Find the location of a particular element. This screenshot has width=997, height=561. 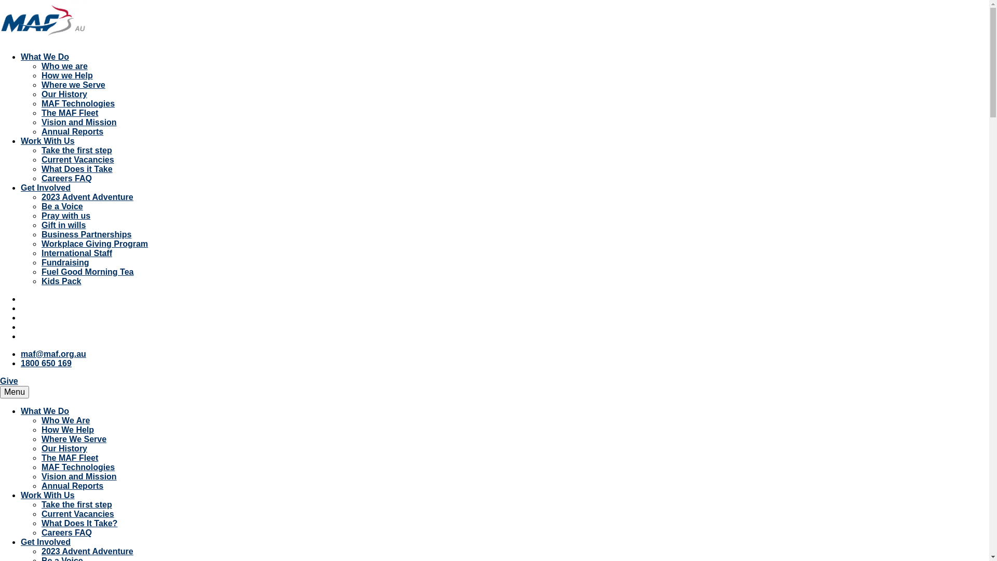

Get Involved is located at coordinates (46, 188).